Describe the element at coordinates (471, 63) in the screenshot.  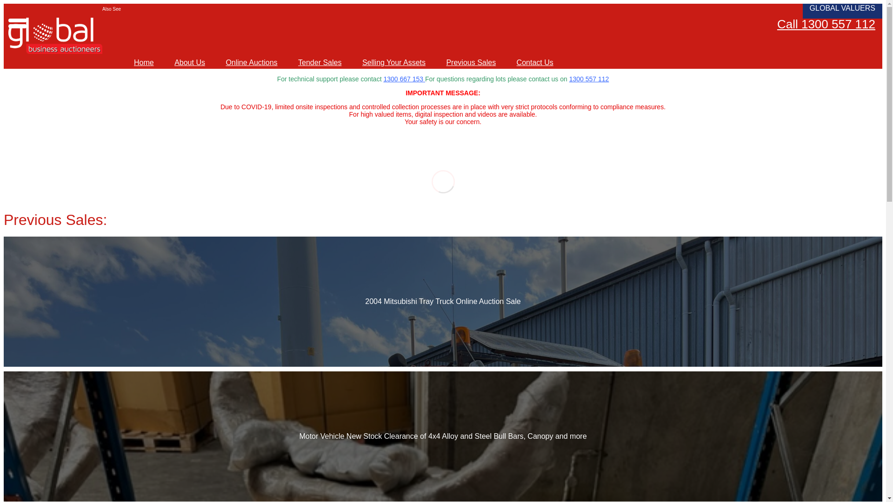
I see `Previous Sales` at that location.